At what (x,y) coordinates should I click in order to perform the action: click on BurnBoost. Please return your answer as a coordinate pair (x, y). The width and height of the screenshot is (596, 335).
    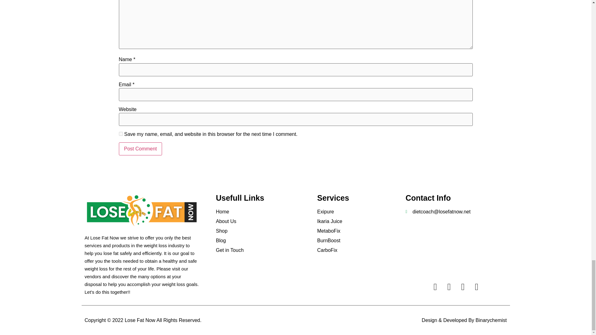
    Looking at the image, I should click on (358, 241).